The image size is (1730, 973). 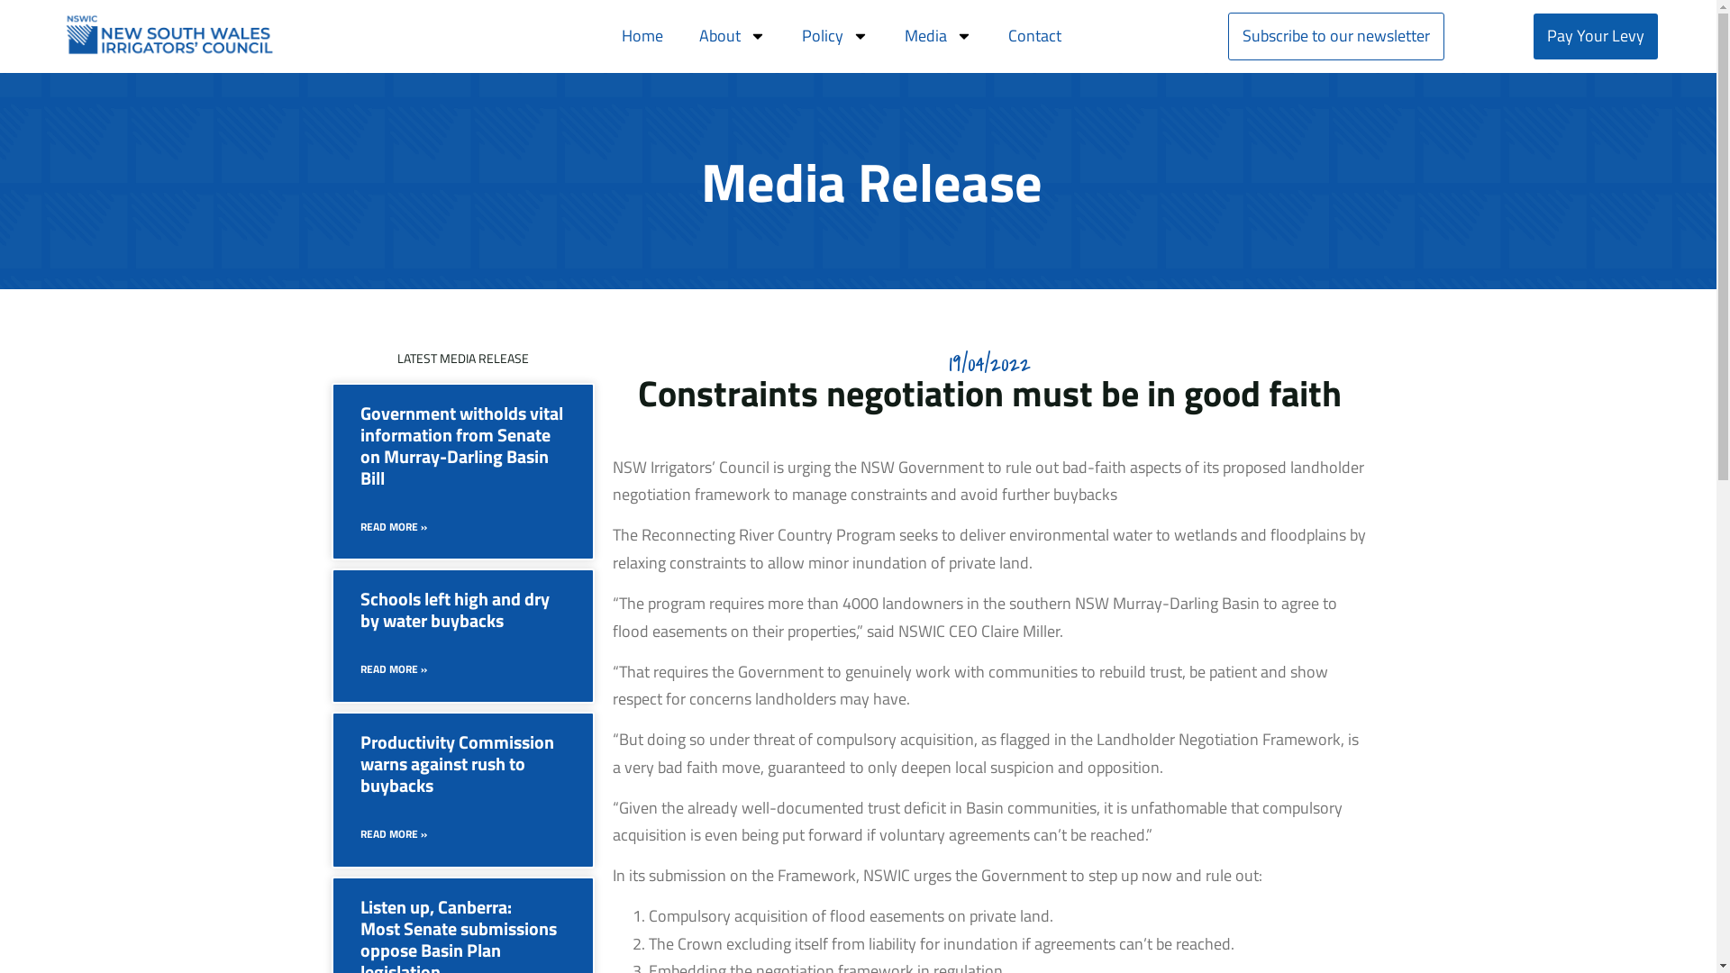 I want to click on About, so click(x=733, y=36).